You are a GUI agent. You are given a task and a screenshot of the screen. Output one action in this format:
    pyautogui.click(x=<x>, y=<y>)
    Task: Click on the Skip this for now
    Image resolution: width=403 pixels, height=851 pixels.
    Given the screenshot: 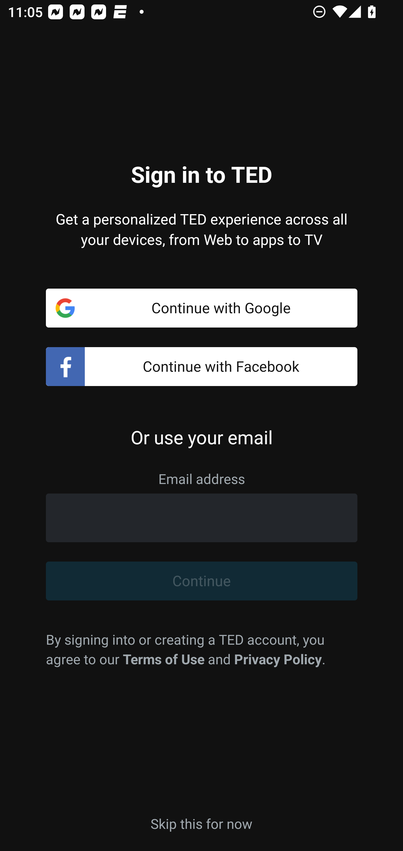 What is the action you would take?
    pyautogui.click(x=201, y=823)
    